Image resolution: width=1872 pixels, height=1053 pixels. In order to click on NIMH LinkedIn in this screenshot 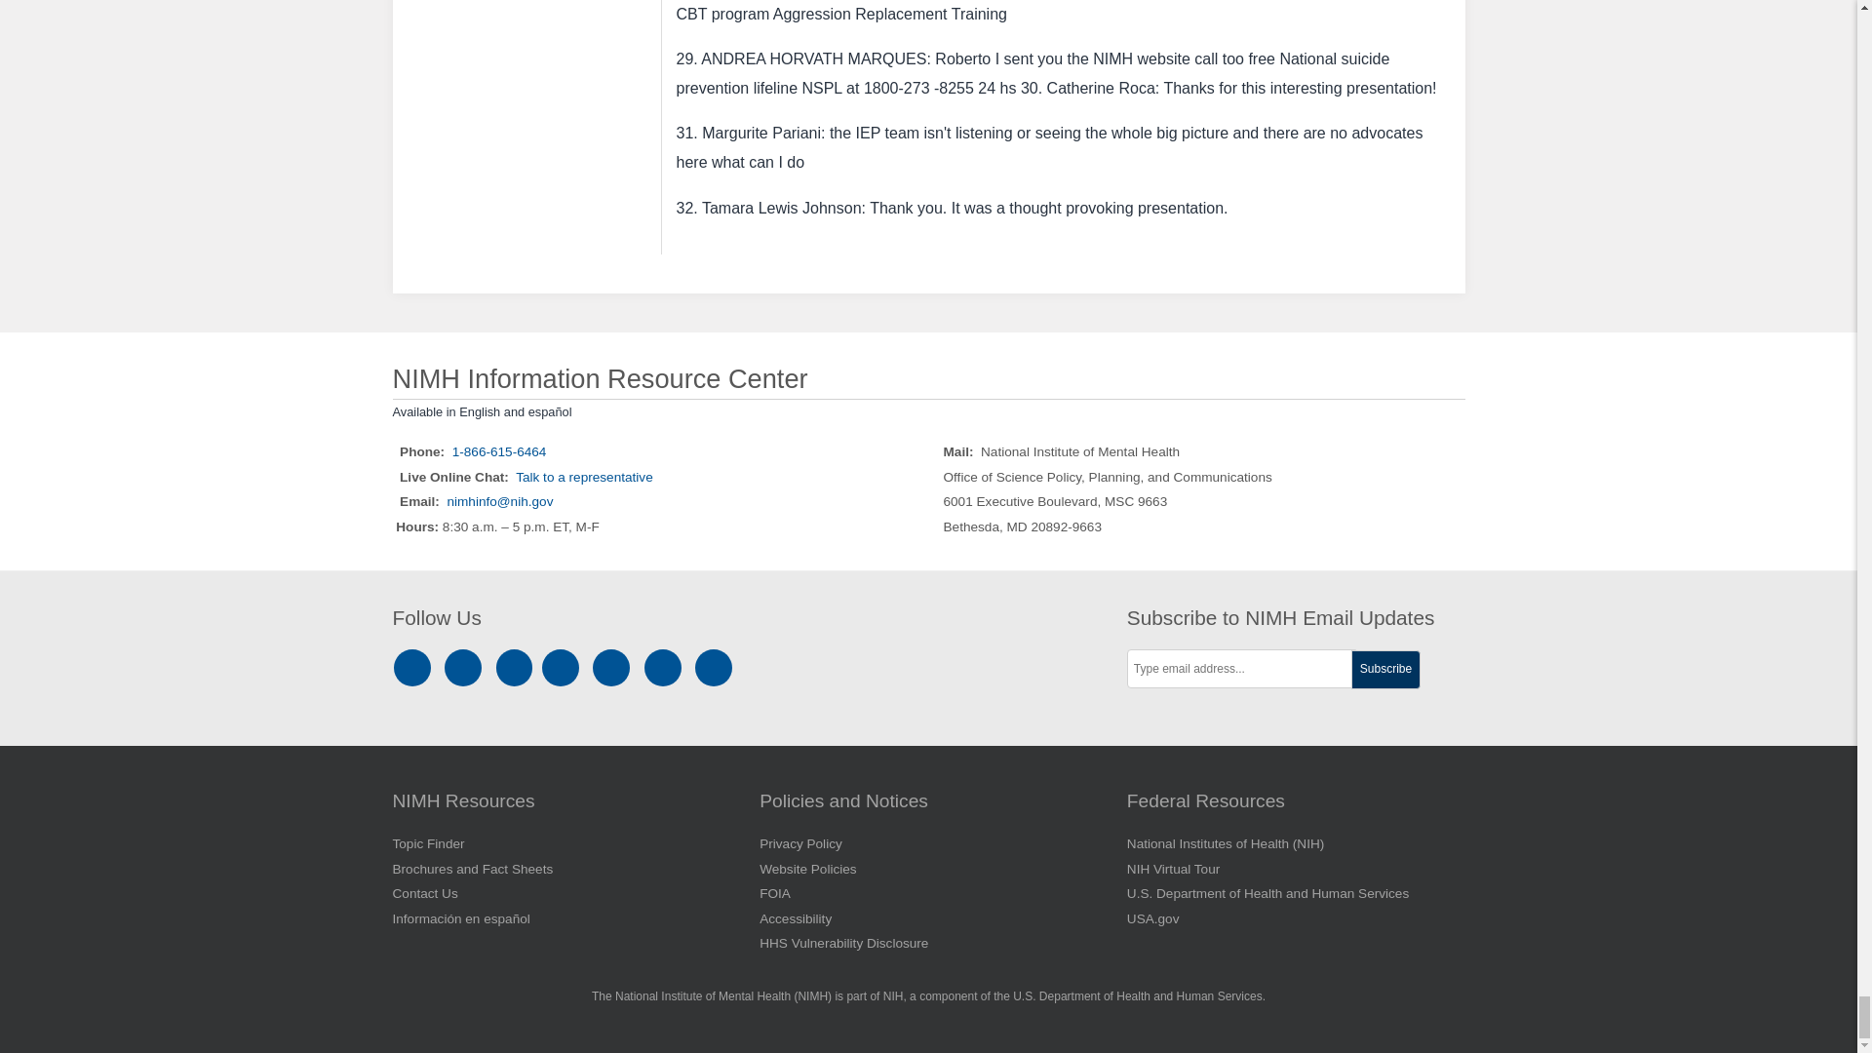, I will do `click(517, 669)`.